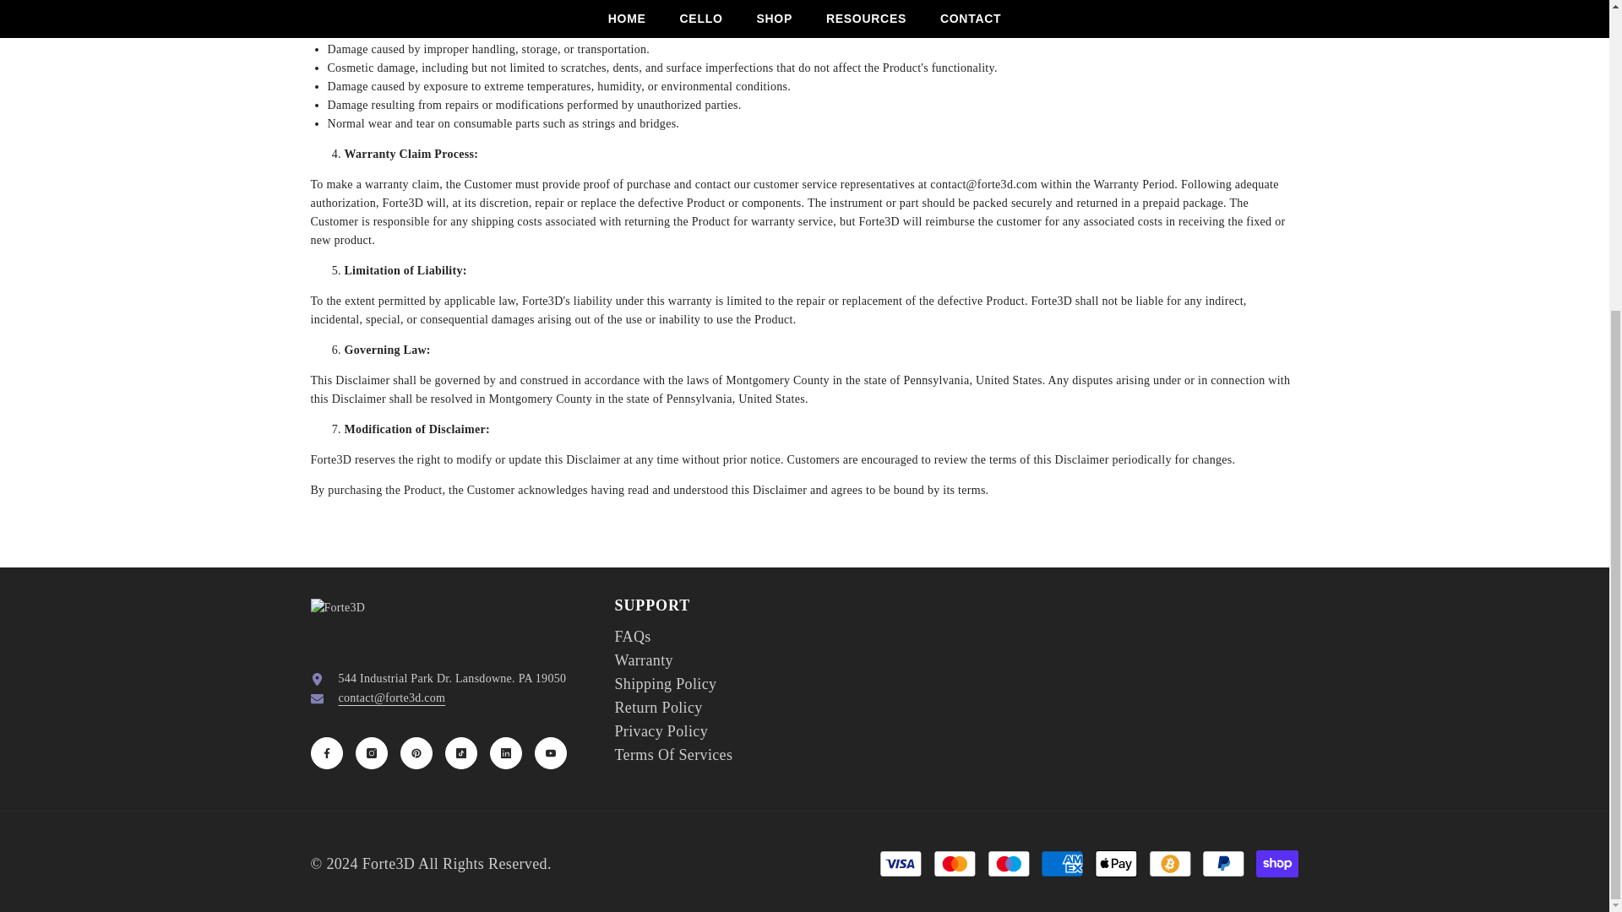 The width and height of the screenshot is (1622, 912). Describe the element at coordinates (1115, 863) in the screenshot. I see `Apple Pay` at that location.